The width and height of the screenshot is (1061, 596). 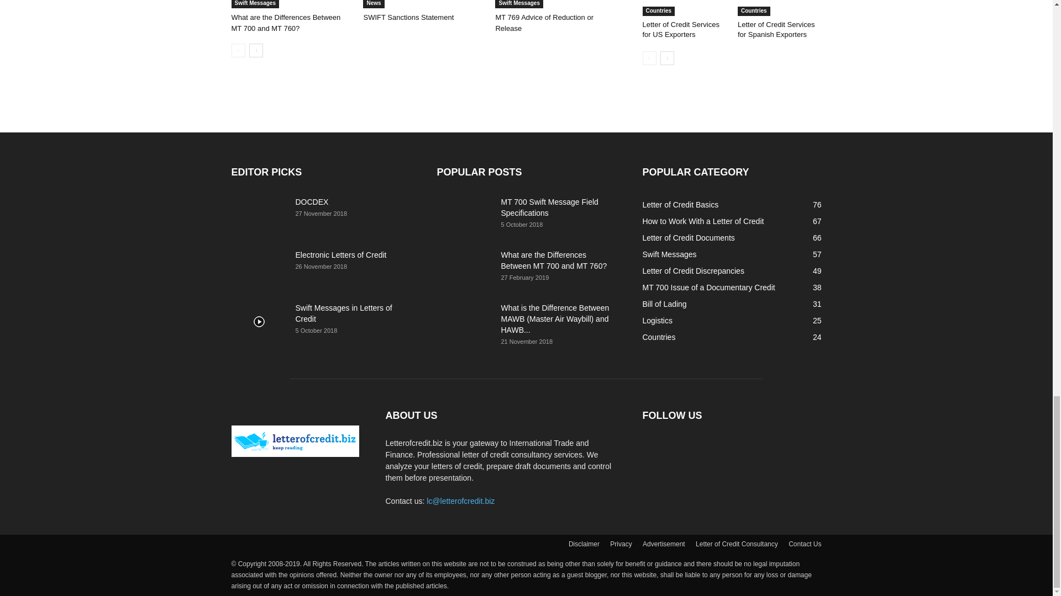 What do you see at coordinates (291, 4) in the screenshot?
I see `What are the Differences Between MT 700 and MT 760?` at bounding box center [291, 4].